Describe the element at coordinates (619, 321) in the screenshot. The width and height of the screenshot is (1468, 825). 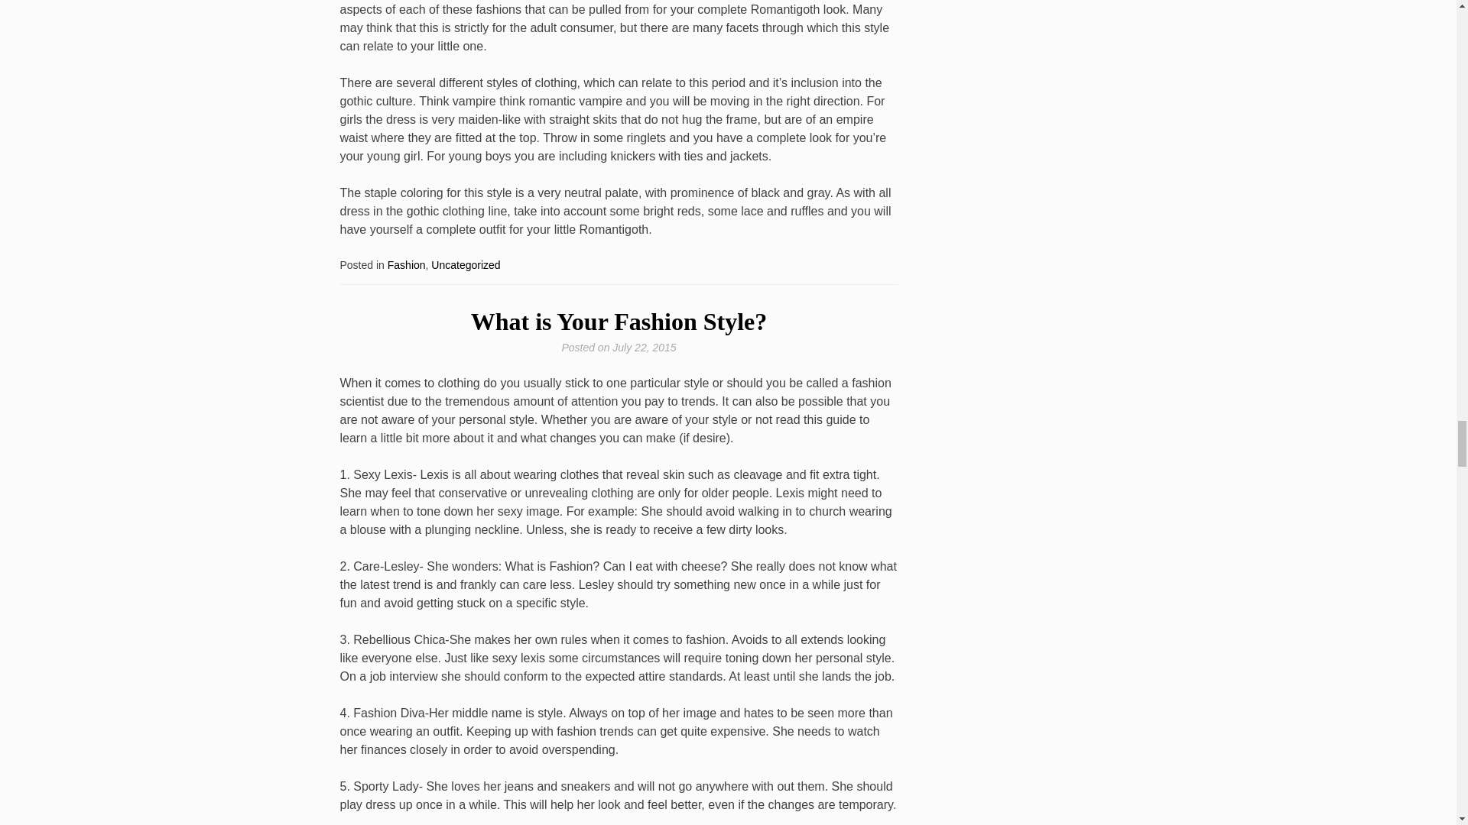
I see `What is Your Fashion Style?` at that location.